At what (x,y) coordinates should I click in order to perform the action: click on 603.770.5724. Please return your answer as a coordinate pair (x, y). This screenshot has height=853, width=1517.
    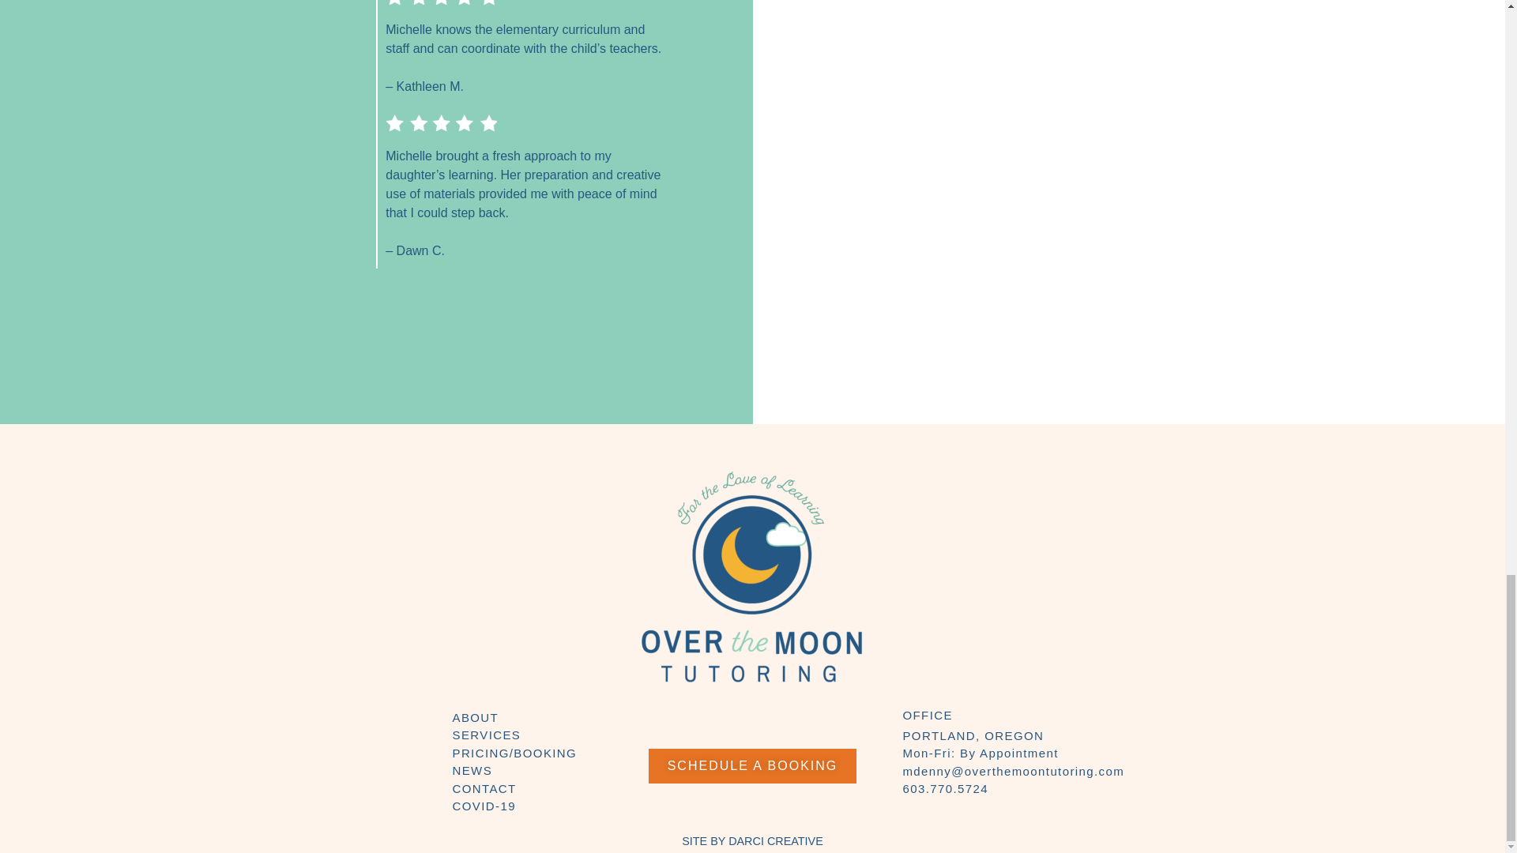
    Looking at the image, I should click on (945, 788).